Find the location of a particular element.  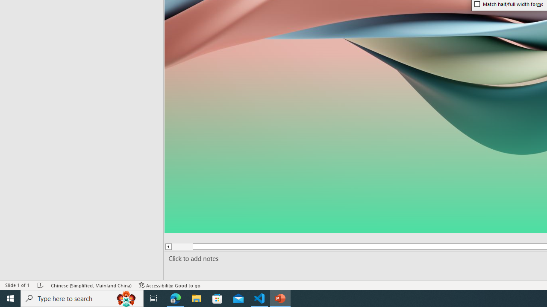

PowerPoint - 1 running window is located at coordinates (280, 298).